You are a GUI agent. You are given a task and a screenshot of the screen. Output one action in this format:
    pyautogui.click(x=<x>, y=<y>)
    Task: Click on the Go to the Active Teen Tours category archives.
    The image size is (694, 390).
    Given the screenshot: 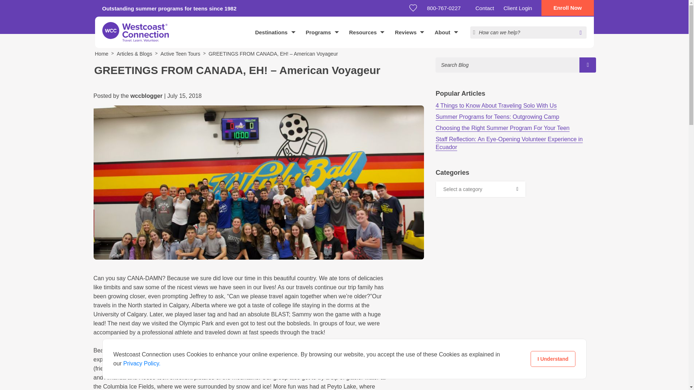 What is the action you would take?
    pyautogui.click(x=180, y=53)
    